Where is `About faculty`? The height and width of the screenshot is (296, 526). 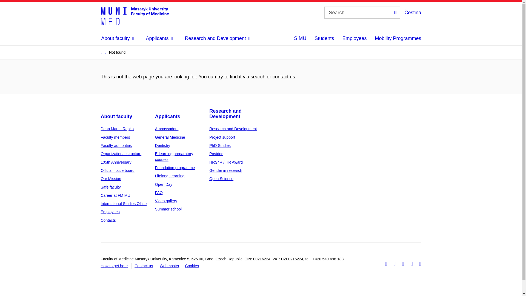
About faculty is located at coordinates (116, 162).